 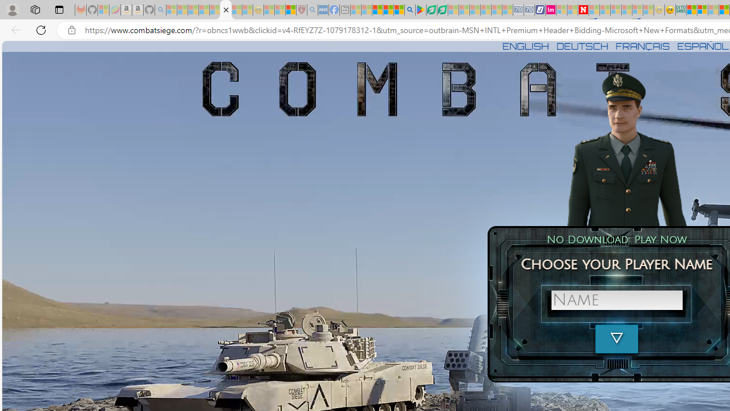 I want to click on DITOGAMES AG Imprint, so click(x=681, y=10).